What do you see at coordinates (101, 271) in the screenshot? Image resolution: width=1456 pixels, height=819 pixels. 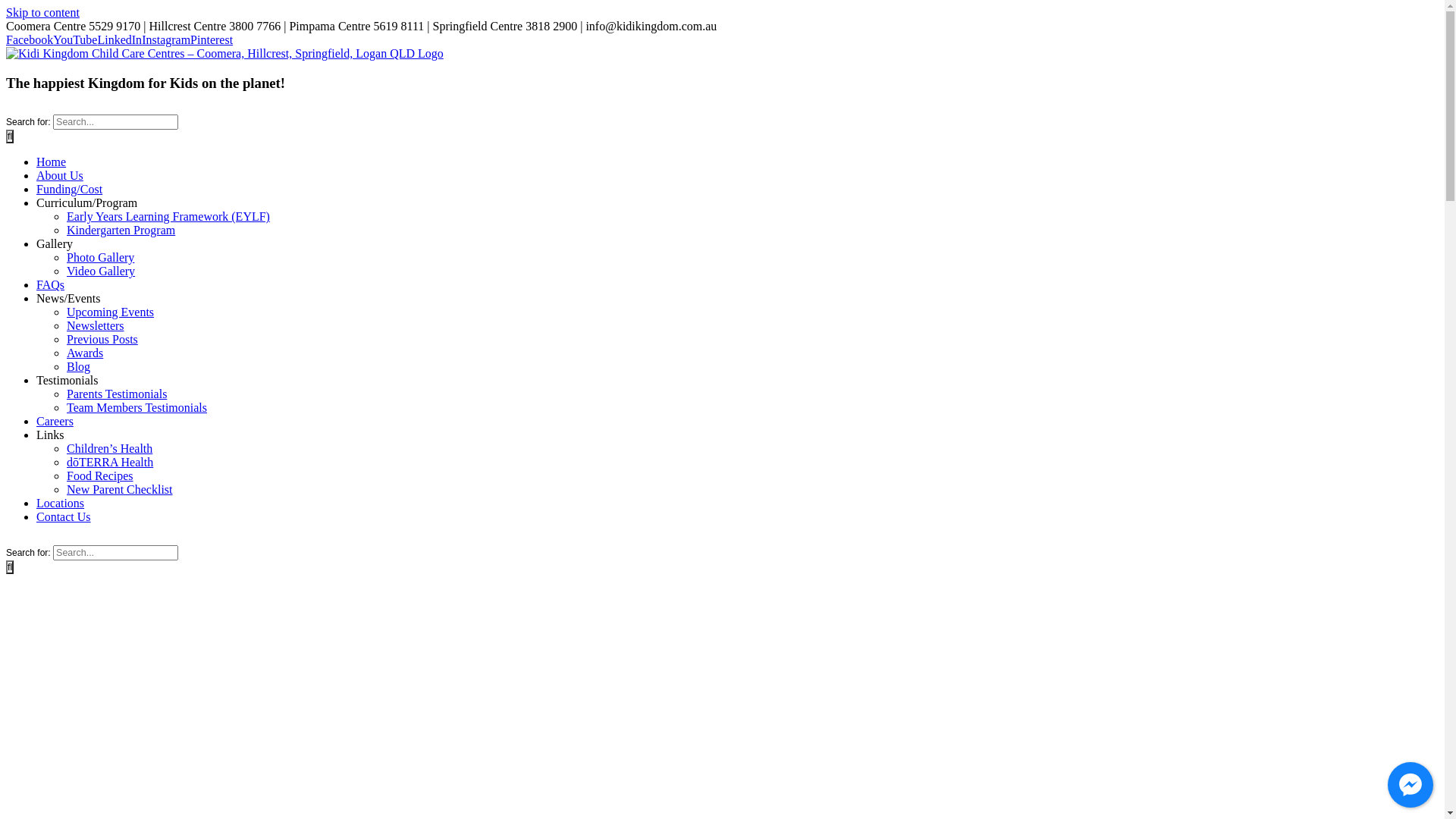 I see `Video Gallery` at bounding box center [101, 271].